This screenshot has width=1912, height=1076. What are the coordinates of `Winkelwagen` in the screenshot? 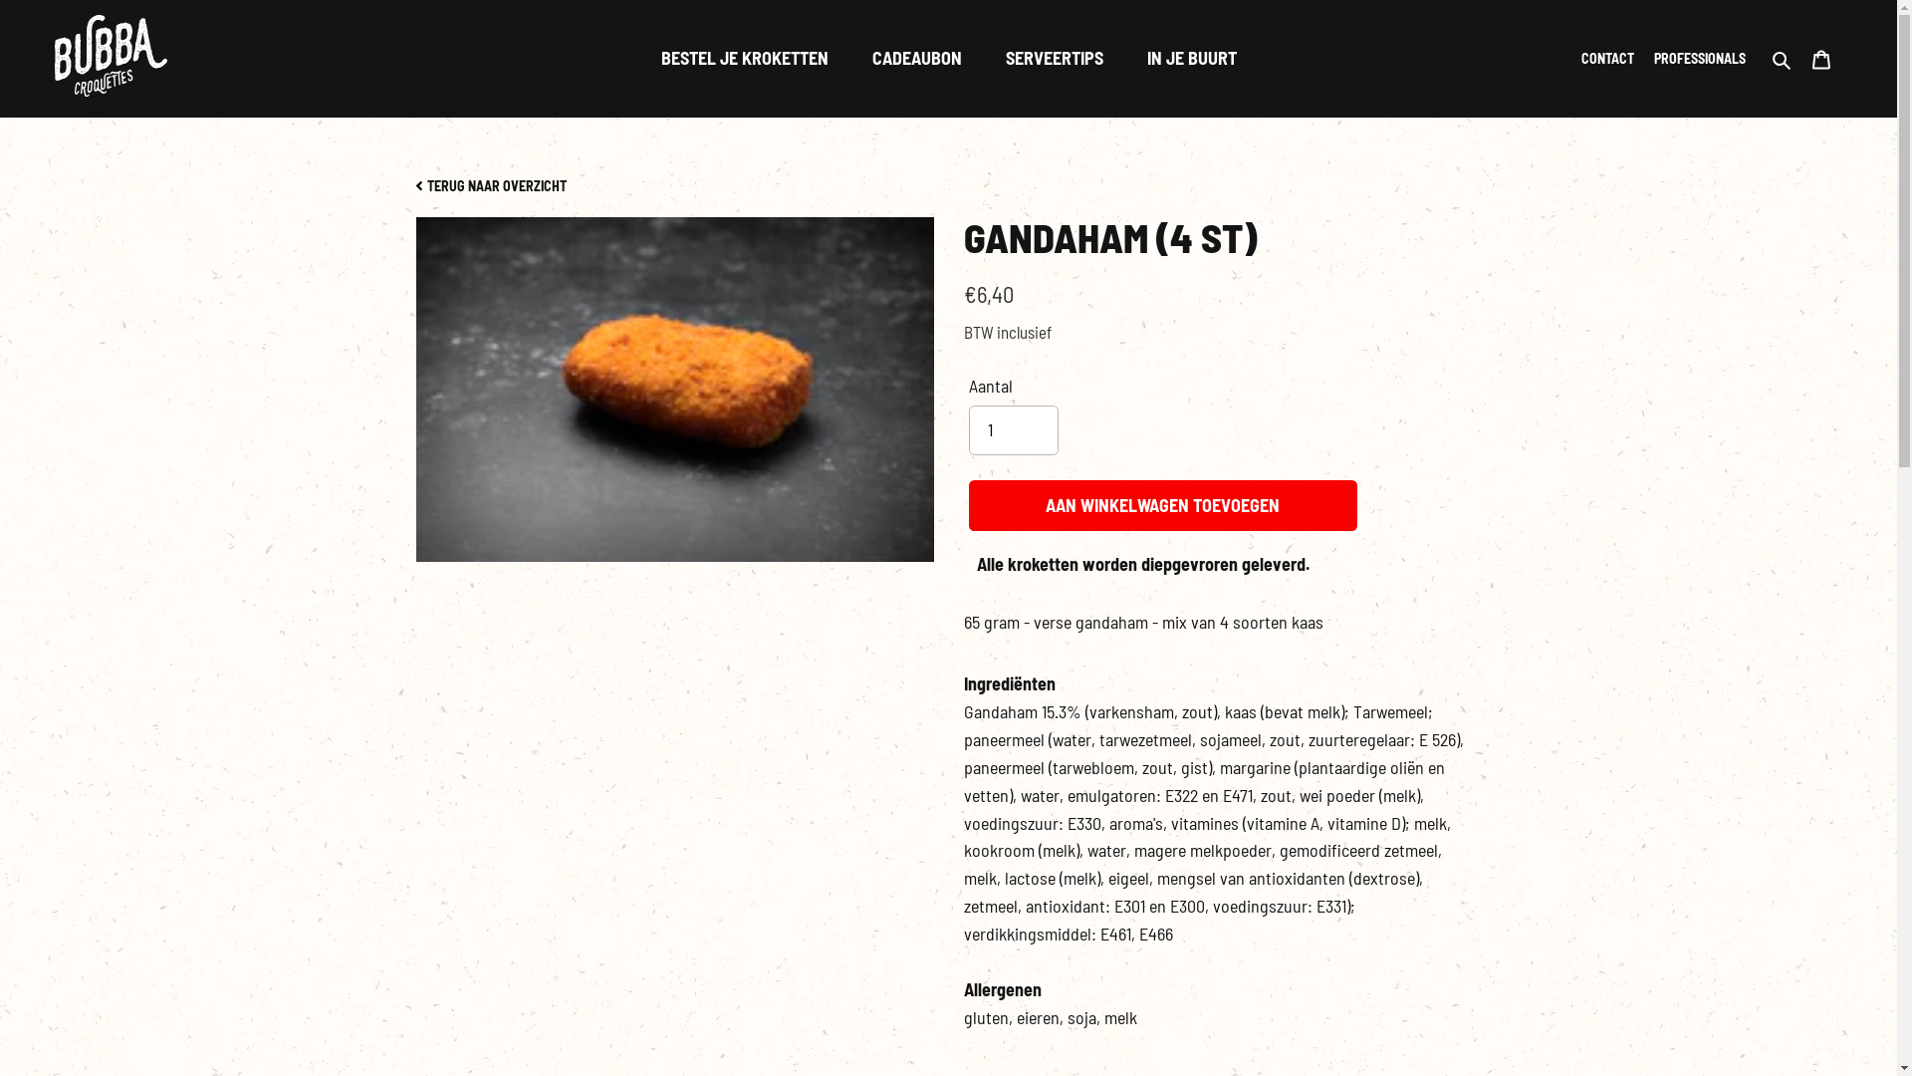 It's located at (1821, 59).